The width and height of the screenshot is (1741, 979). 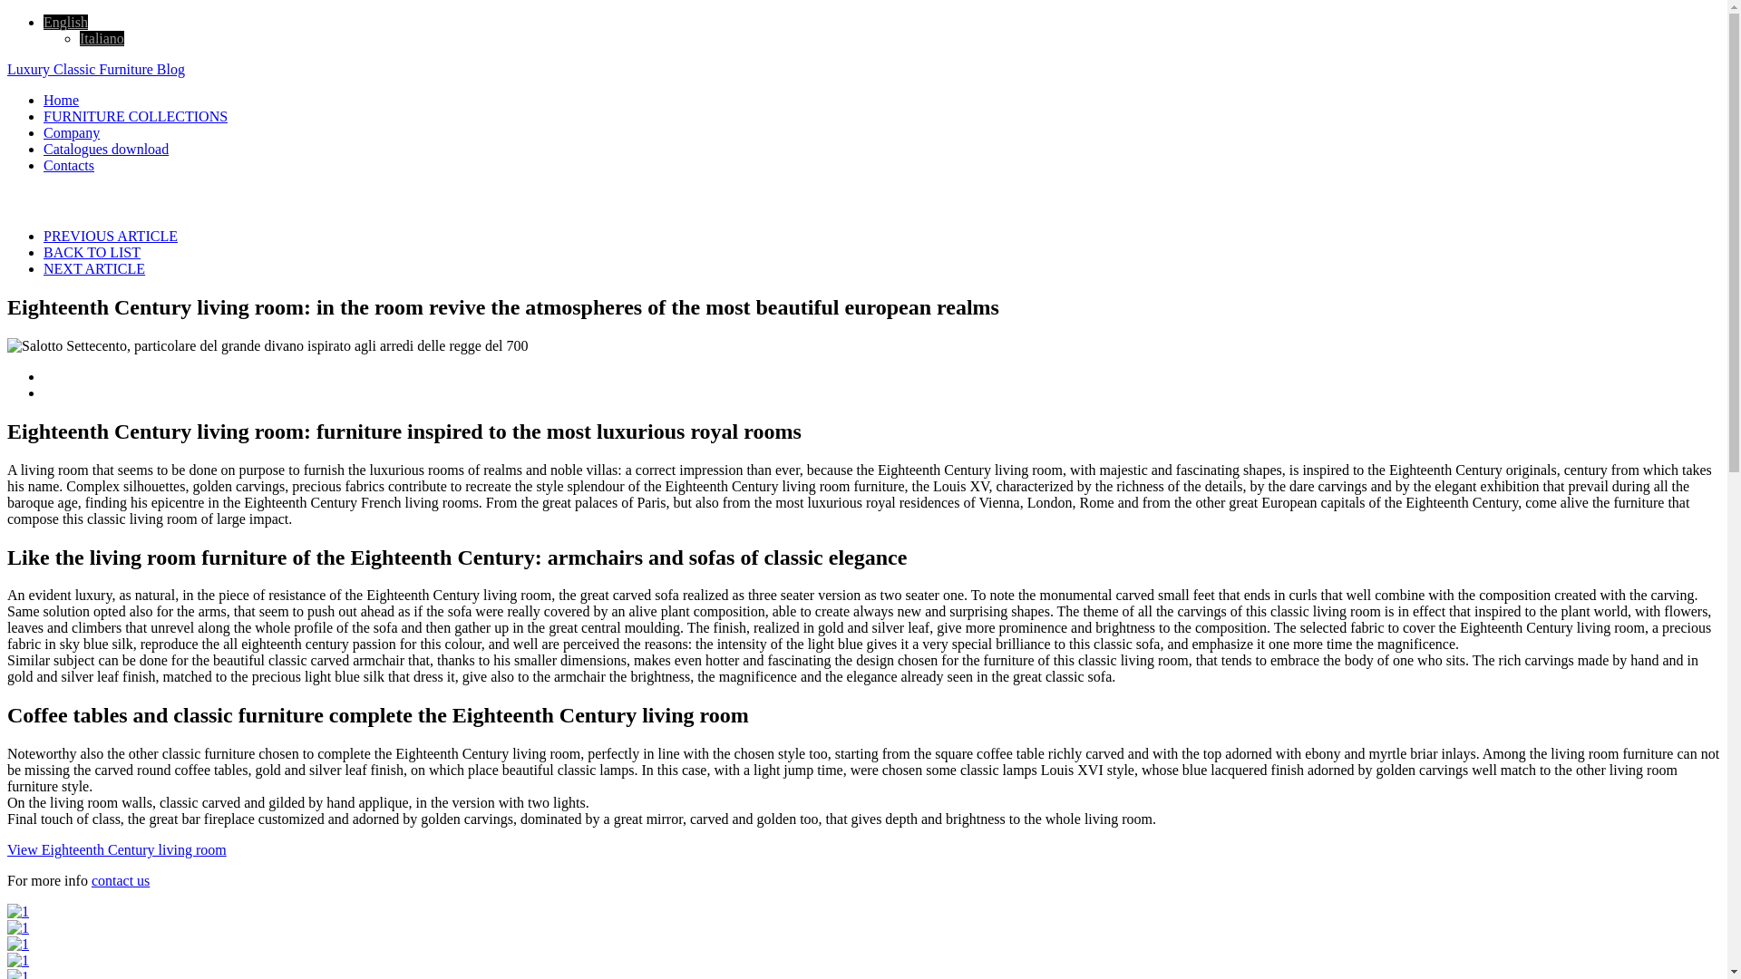 I want to click on Luxury Classic Furniture Blog, so click(x=95, y=69).